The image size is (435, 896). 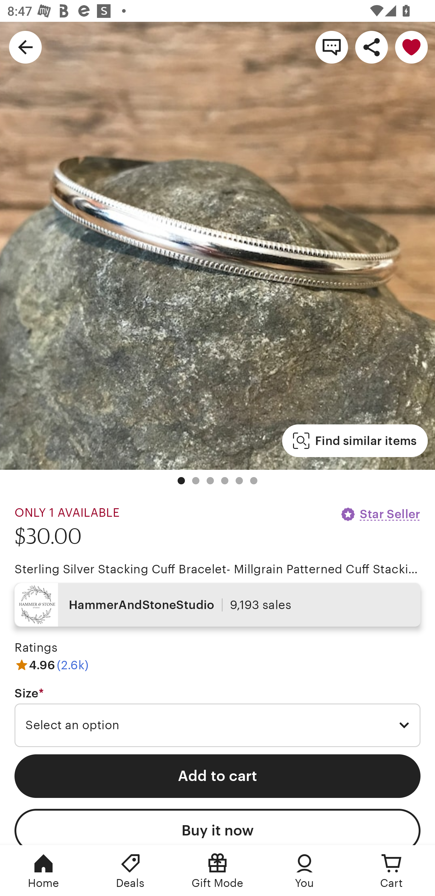 I want to click on Buy it now, so click(x=217, y=827).